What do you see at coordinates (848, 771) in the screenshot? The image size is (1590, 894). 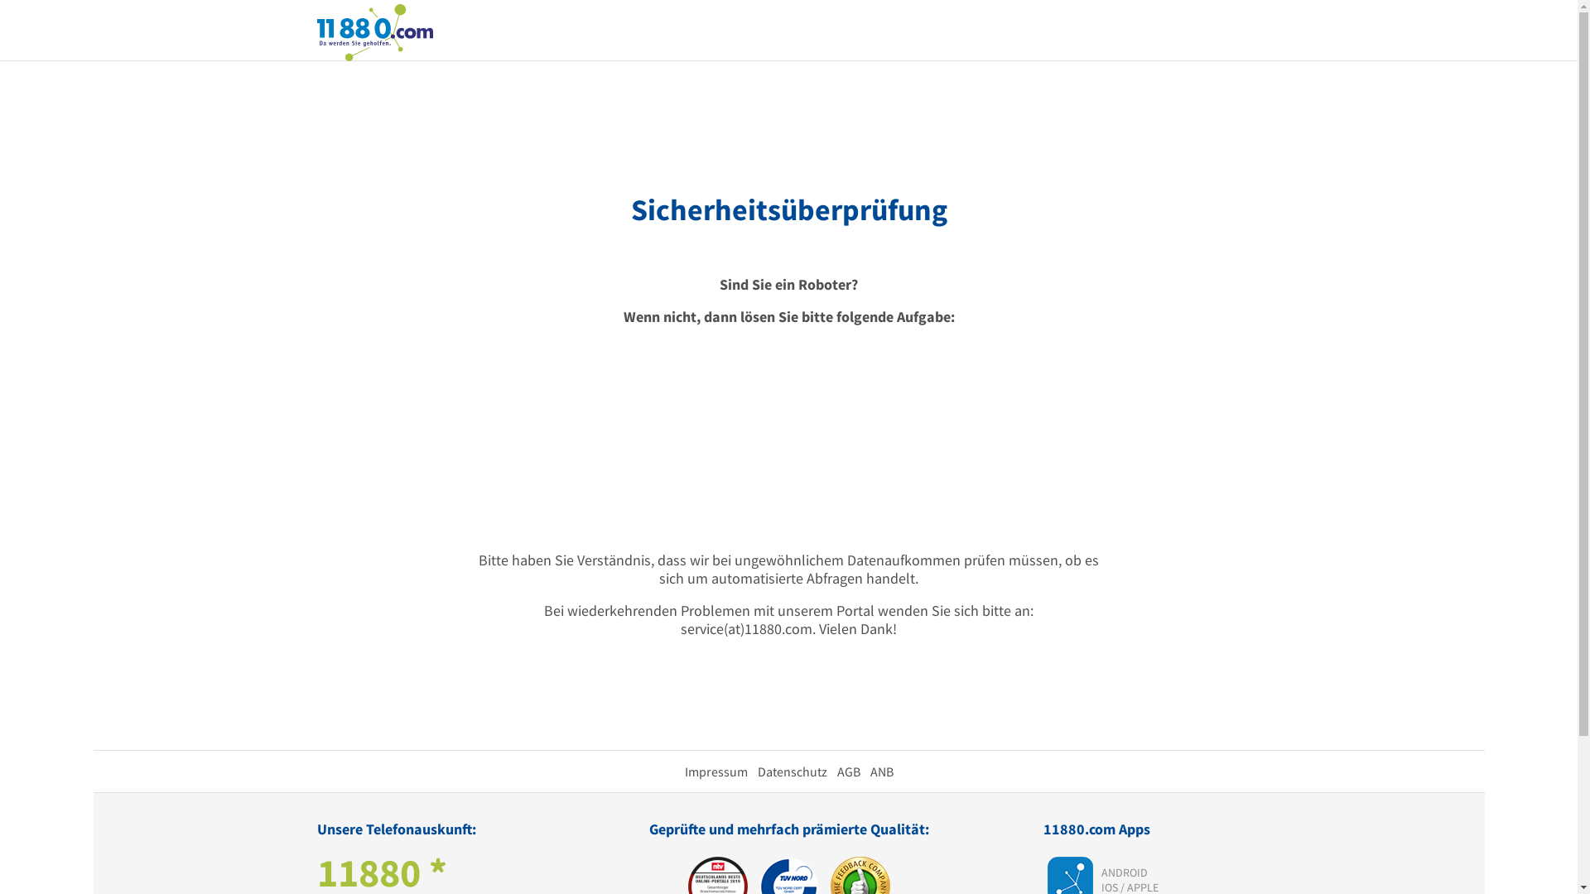 I see `AGB` at bounding box center [848, 771].